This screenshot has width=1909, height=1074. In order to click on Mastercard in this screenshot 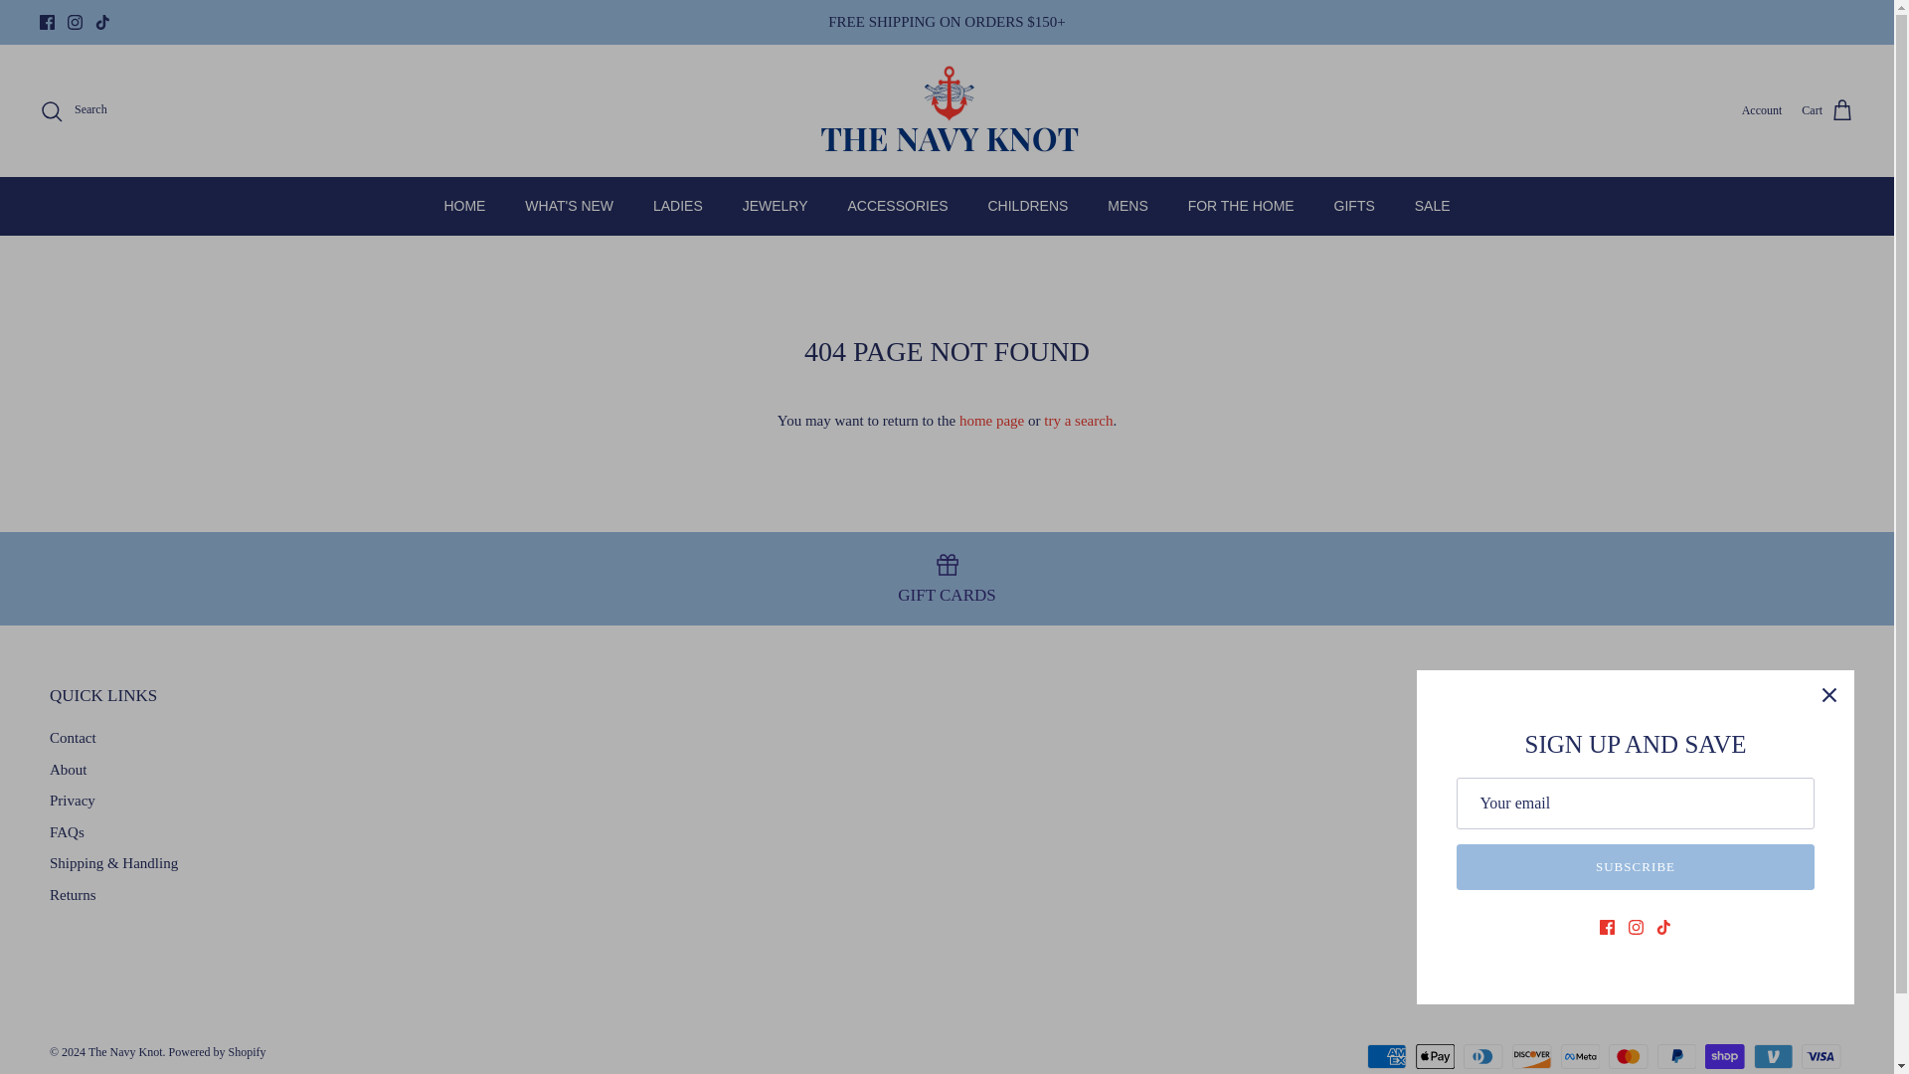, I will do `click(1628, 1056)`.